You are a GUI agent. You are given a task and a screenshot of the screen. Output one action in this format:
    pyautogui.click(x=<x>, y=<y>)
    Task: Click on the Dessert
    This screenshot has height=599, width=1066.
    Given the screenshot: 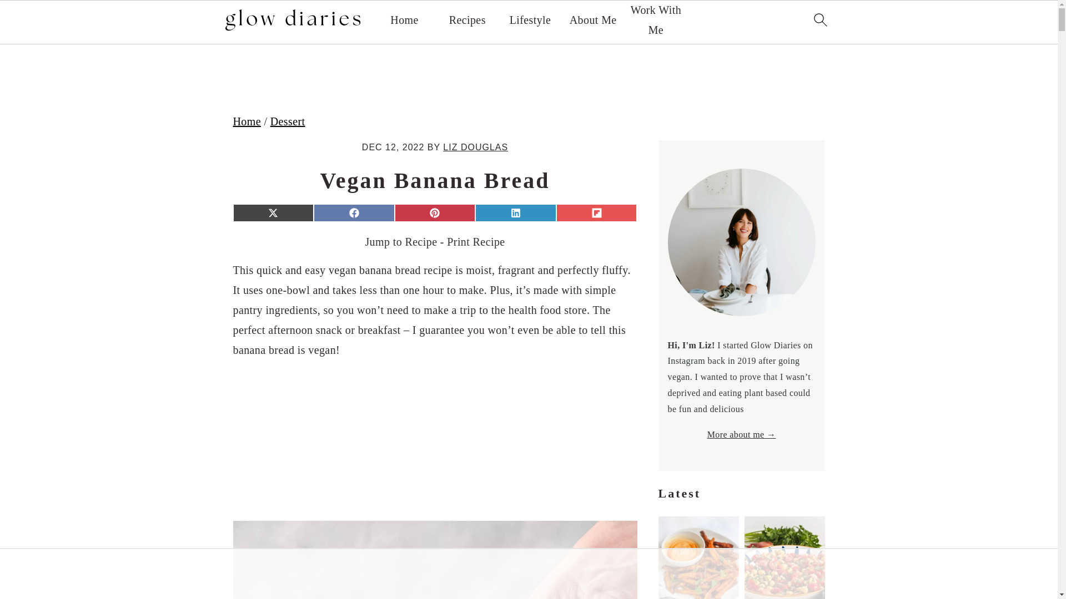 What is the action you would take?
    pyautogui.click(x=288, y=121)
    